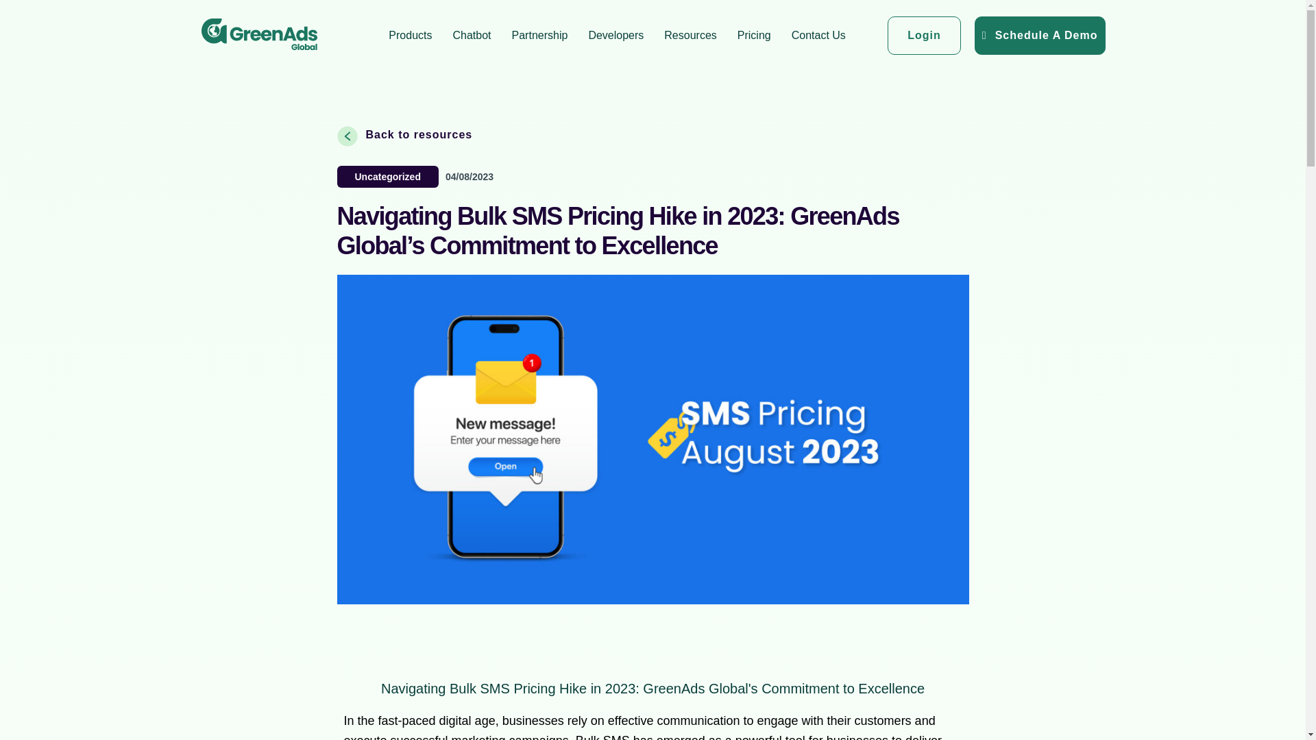 The image size is (1316, 740). What do you see at coordinates (472, 35) in the screenshot?
I see `Chatbot` at bounding box center [472, 35].